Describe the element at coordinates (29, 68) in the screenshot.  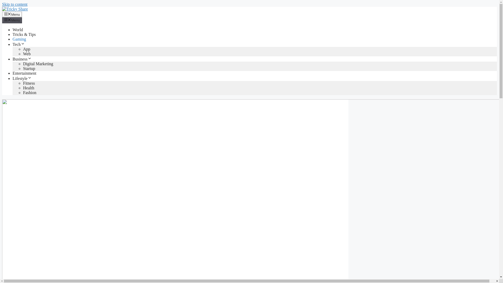
I see `Startup` at that location.